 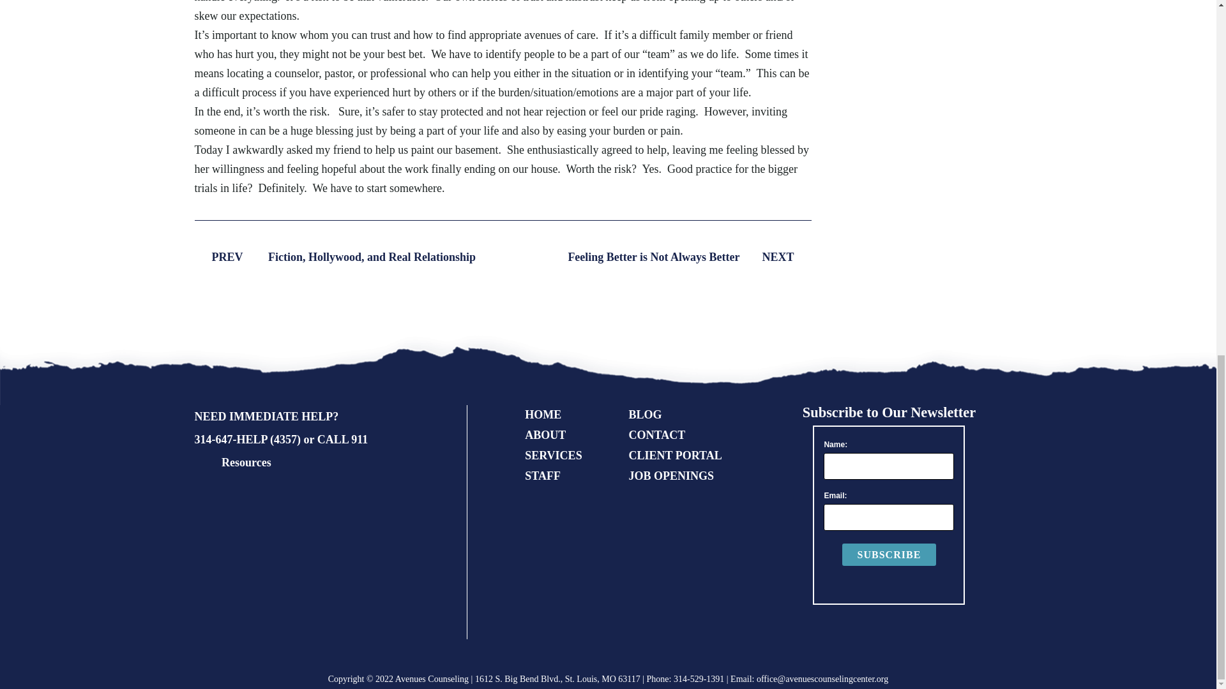 What do you see at coordinates (543, 415) in the screenshot?
I see `HOME` at bounding box center [543, 415].